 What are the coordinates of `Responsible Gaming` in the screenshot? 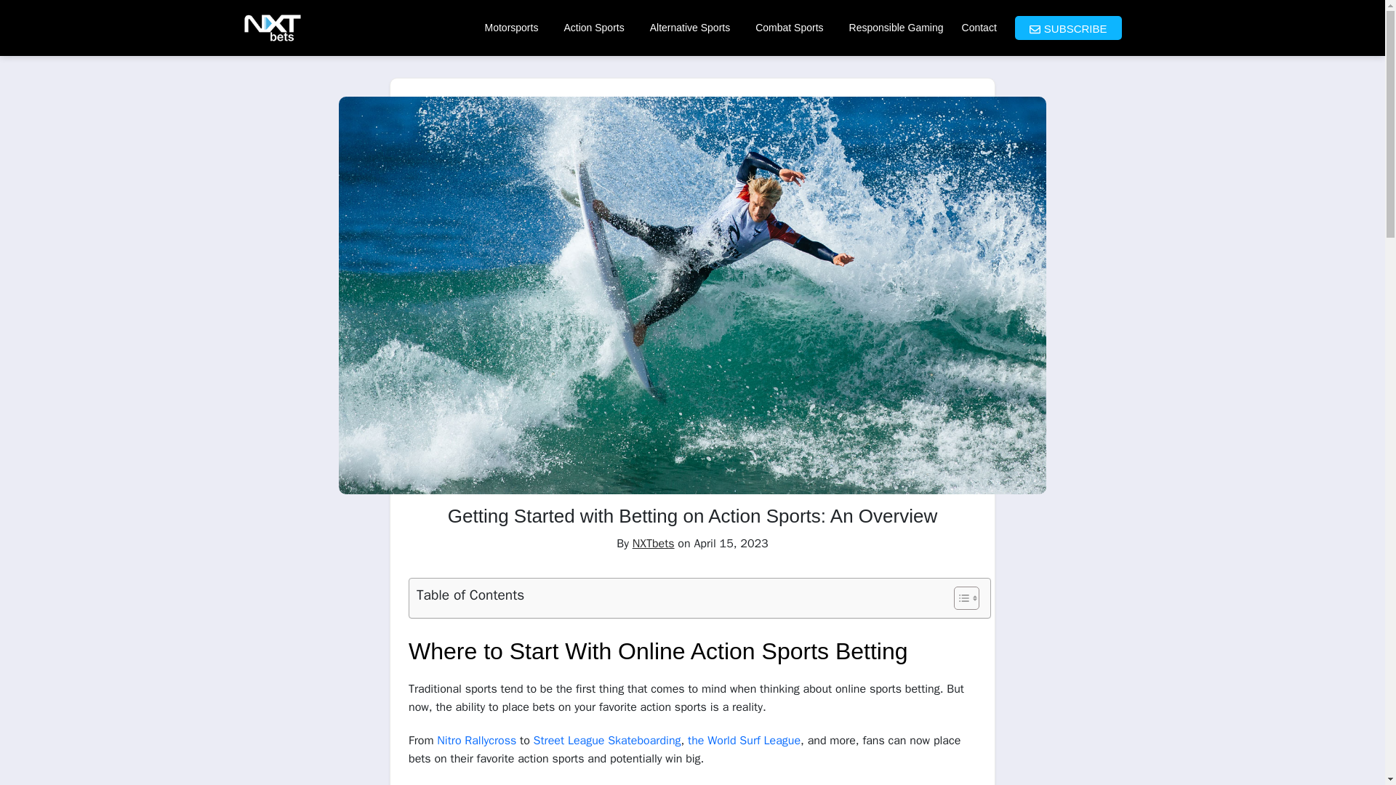 It's located at (896, 28).